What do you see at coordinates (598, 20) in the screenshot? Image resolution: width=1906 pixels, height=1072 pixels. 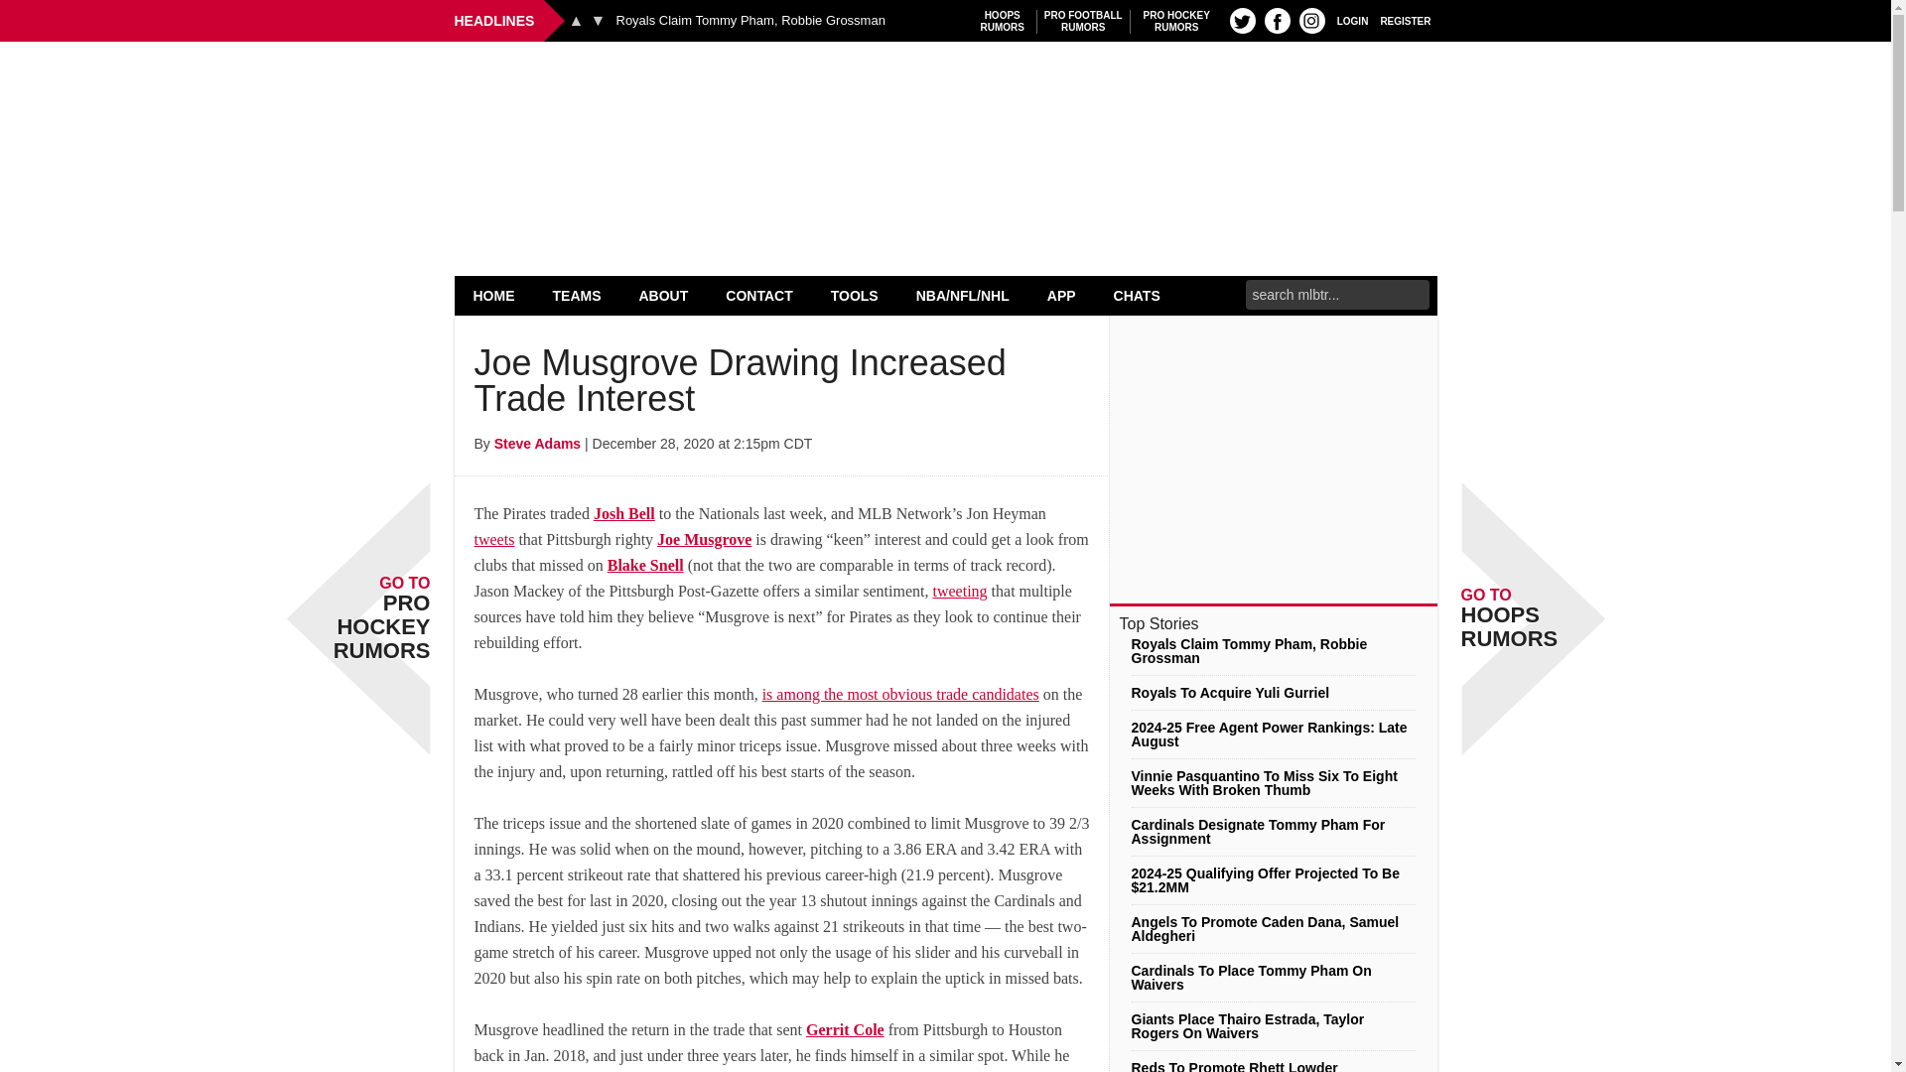 I see `Search` at bounding box center [598, 20].